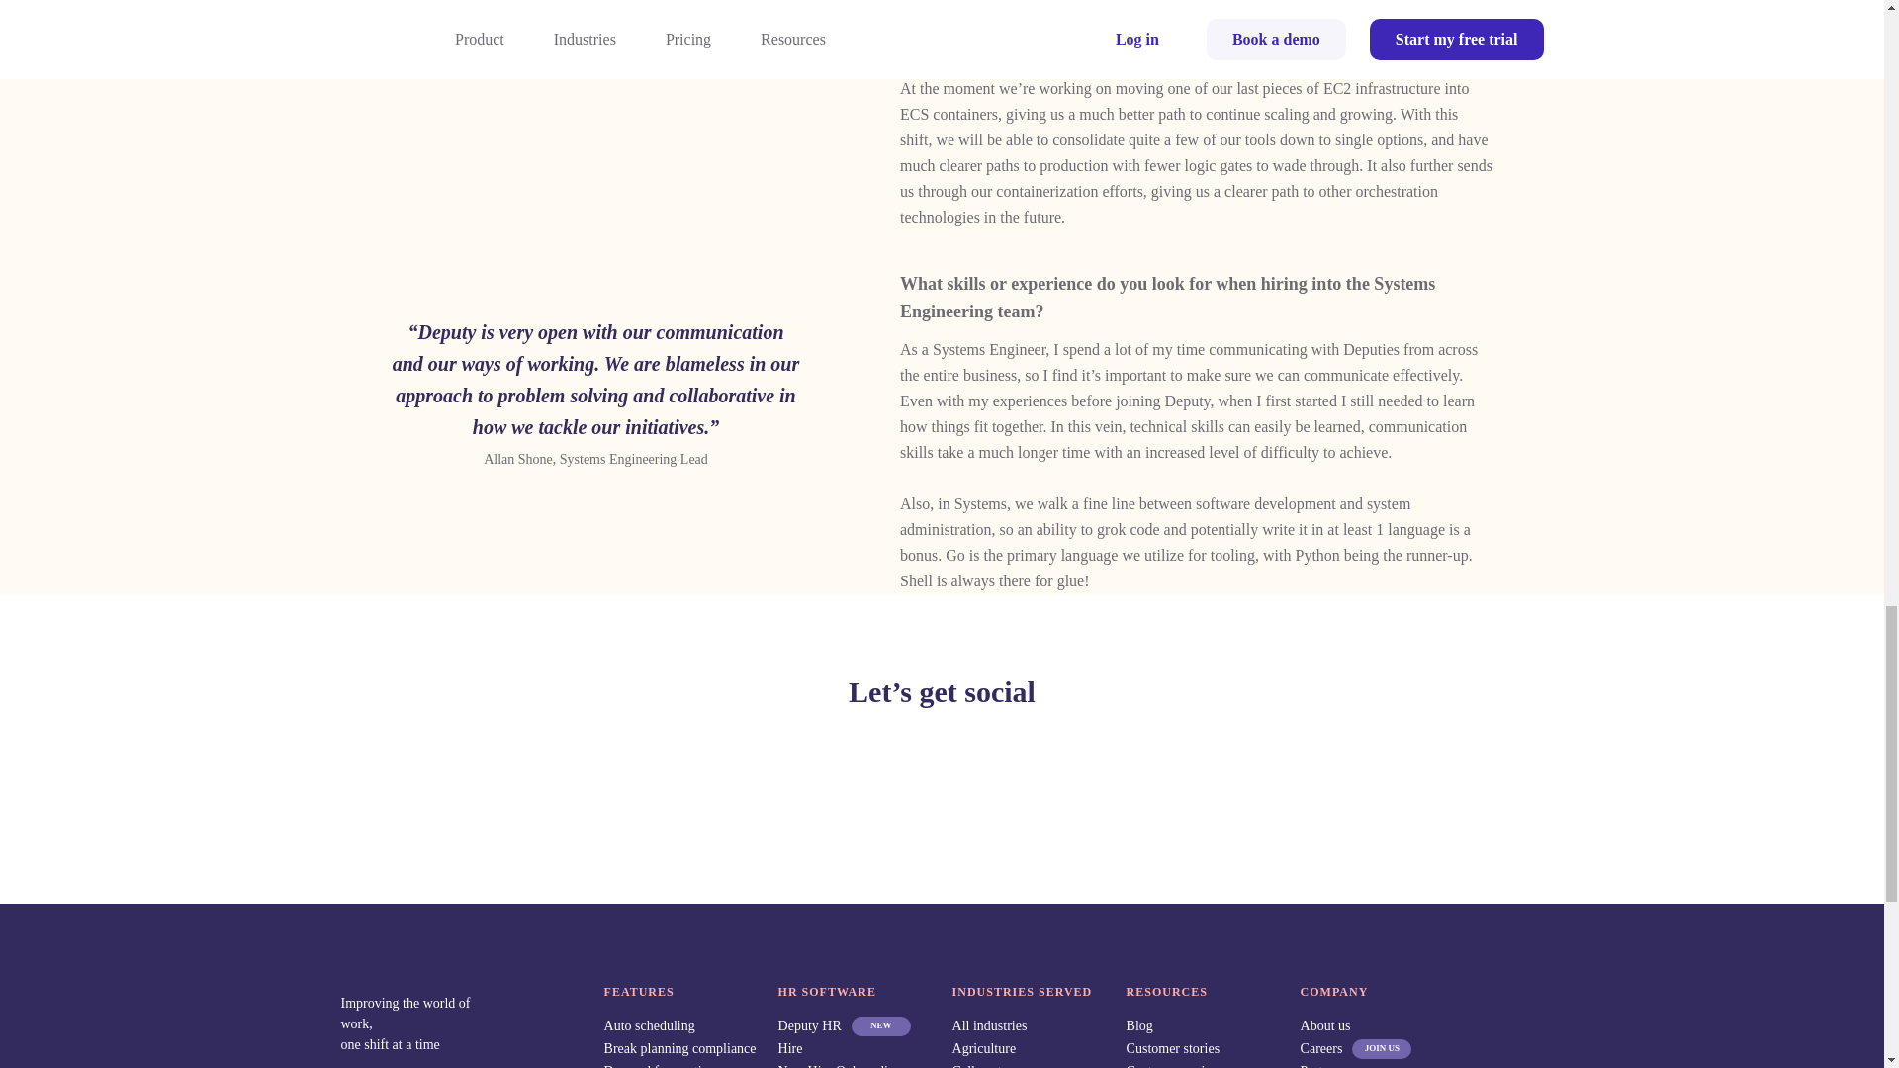 This screenshot has height=1068, width=1899. What do you see at coordinates (649, 1026) in the screenshot?
I see `Auto scheduling` at bounding box center [649, 1026].